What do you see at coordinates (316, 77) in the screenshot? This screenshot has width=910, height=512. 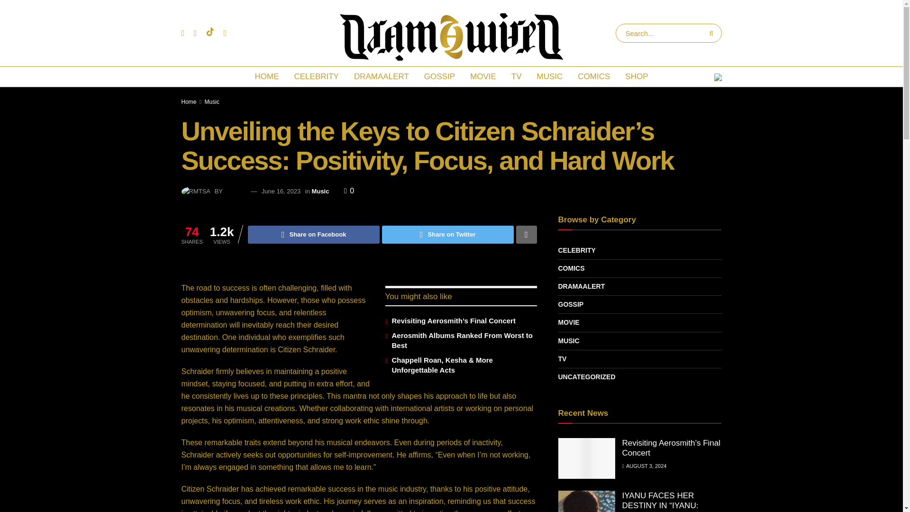 I see `CELEBRITY` at bounding box center [316, 77].